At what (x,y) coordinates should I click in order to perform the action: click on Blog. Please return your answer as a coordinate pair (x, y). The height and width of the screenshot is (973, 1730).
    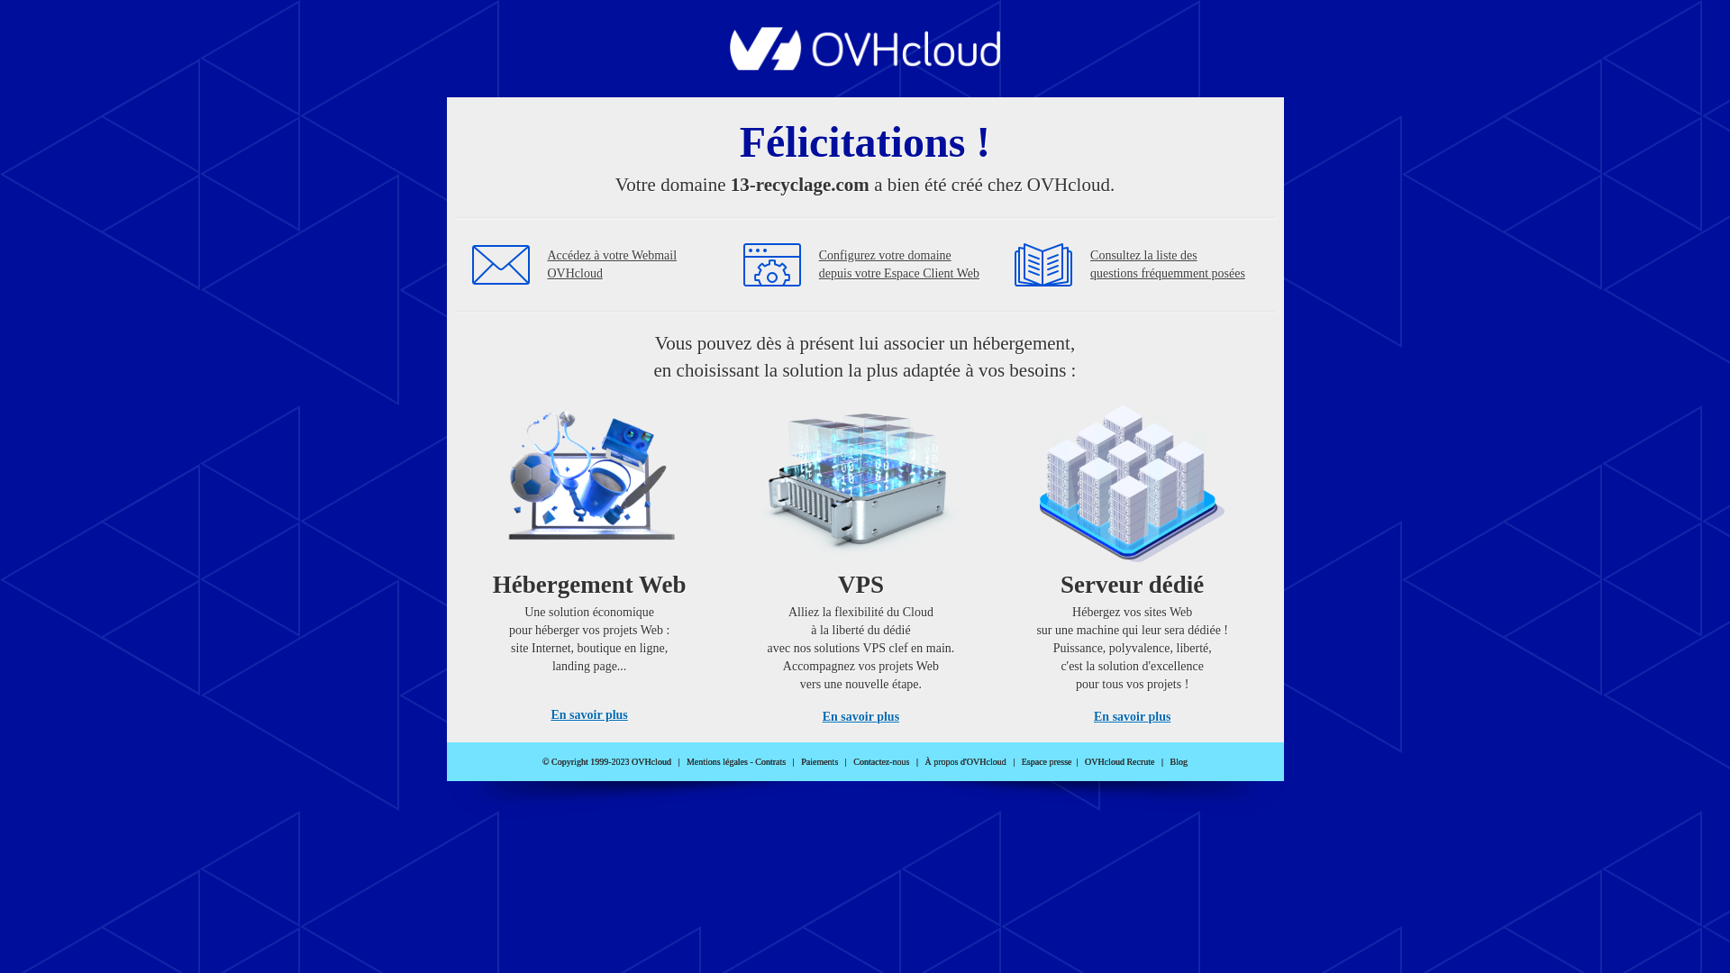
    Looking at the image, I should click on (1179, 762).